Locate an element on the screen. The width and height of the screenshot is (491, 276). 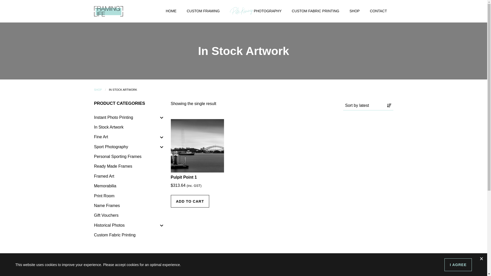
Sport Photography is located at coordinates (129, 147).